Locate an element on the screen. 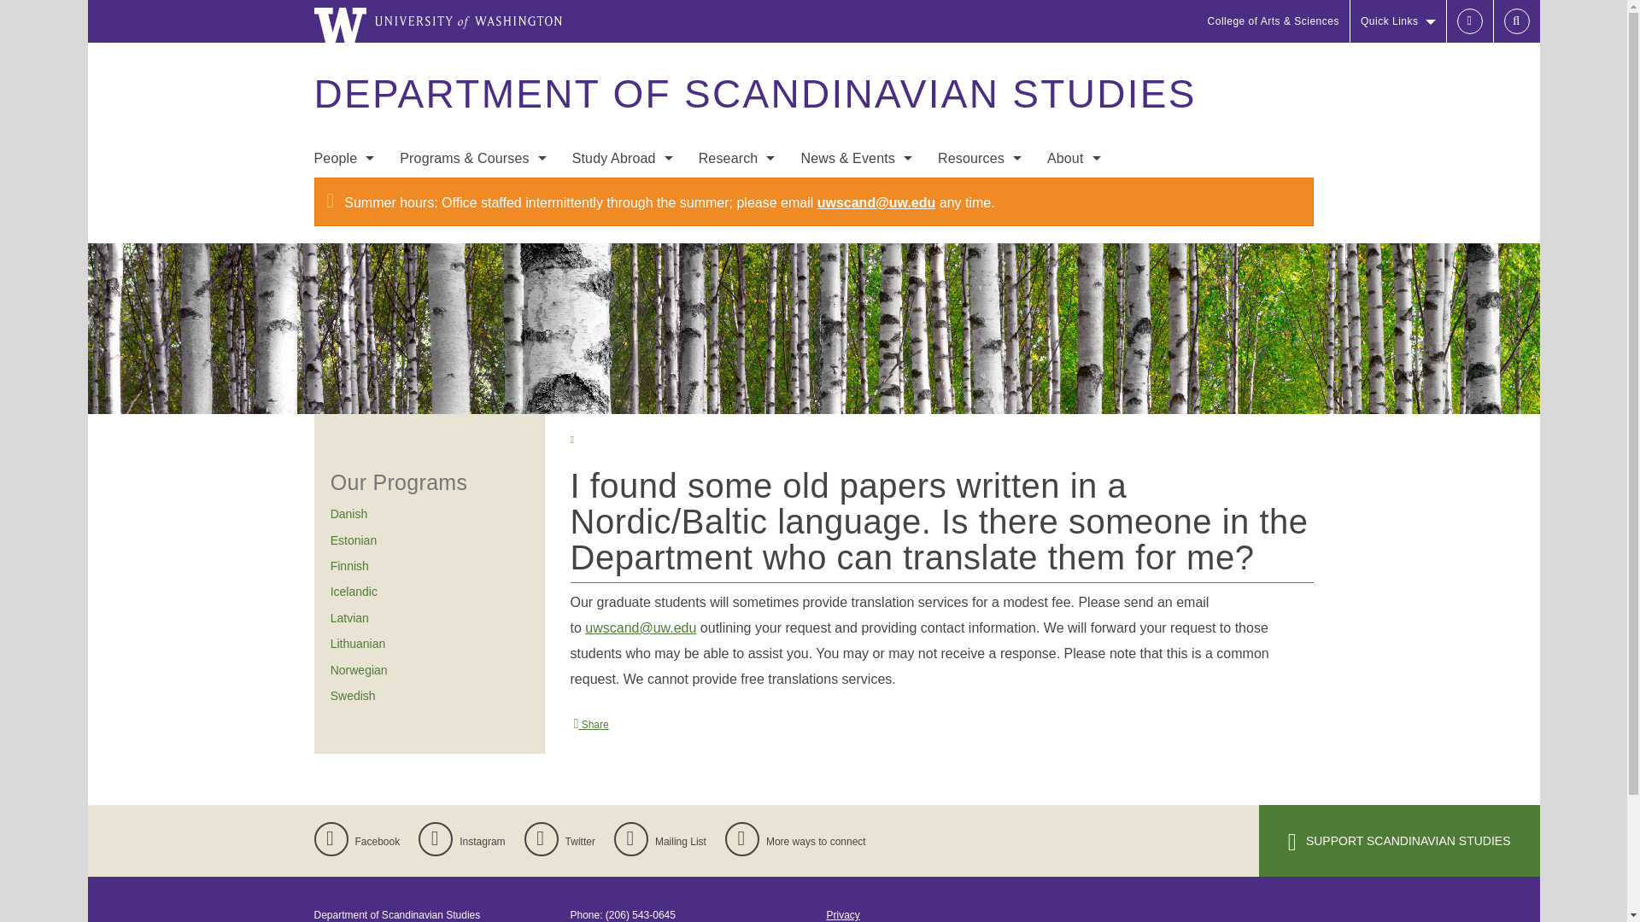  Quick Links is located at coordinates (1397, 20).